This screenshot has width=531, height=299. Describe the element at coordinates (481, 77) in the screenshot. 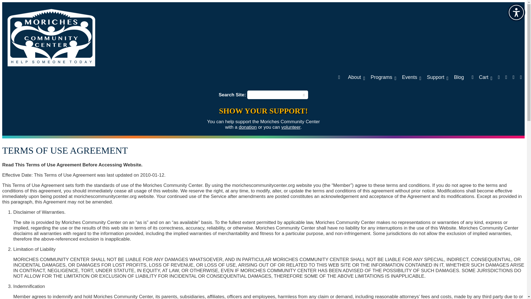

I see `Cart` at that location.